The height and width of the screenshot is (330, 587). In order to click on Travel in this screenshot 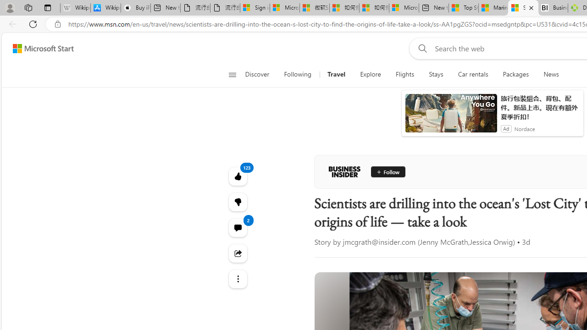, I will do `click(337, 74)`.